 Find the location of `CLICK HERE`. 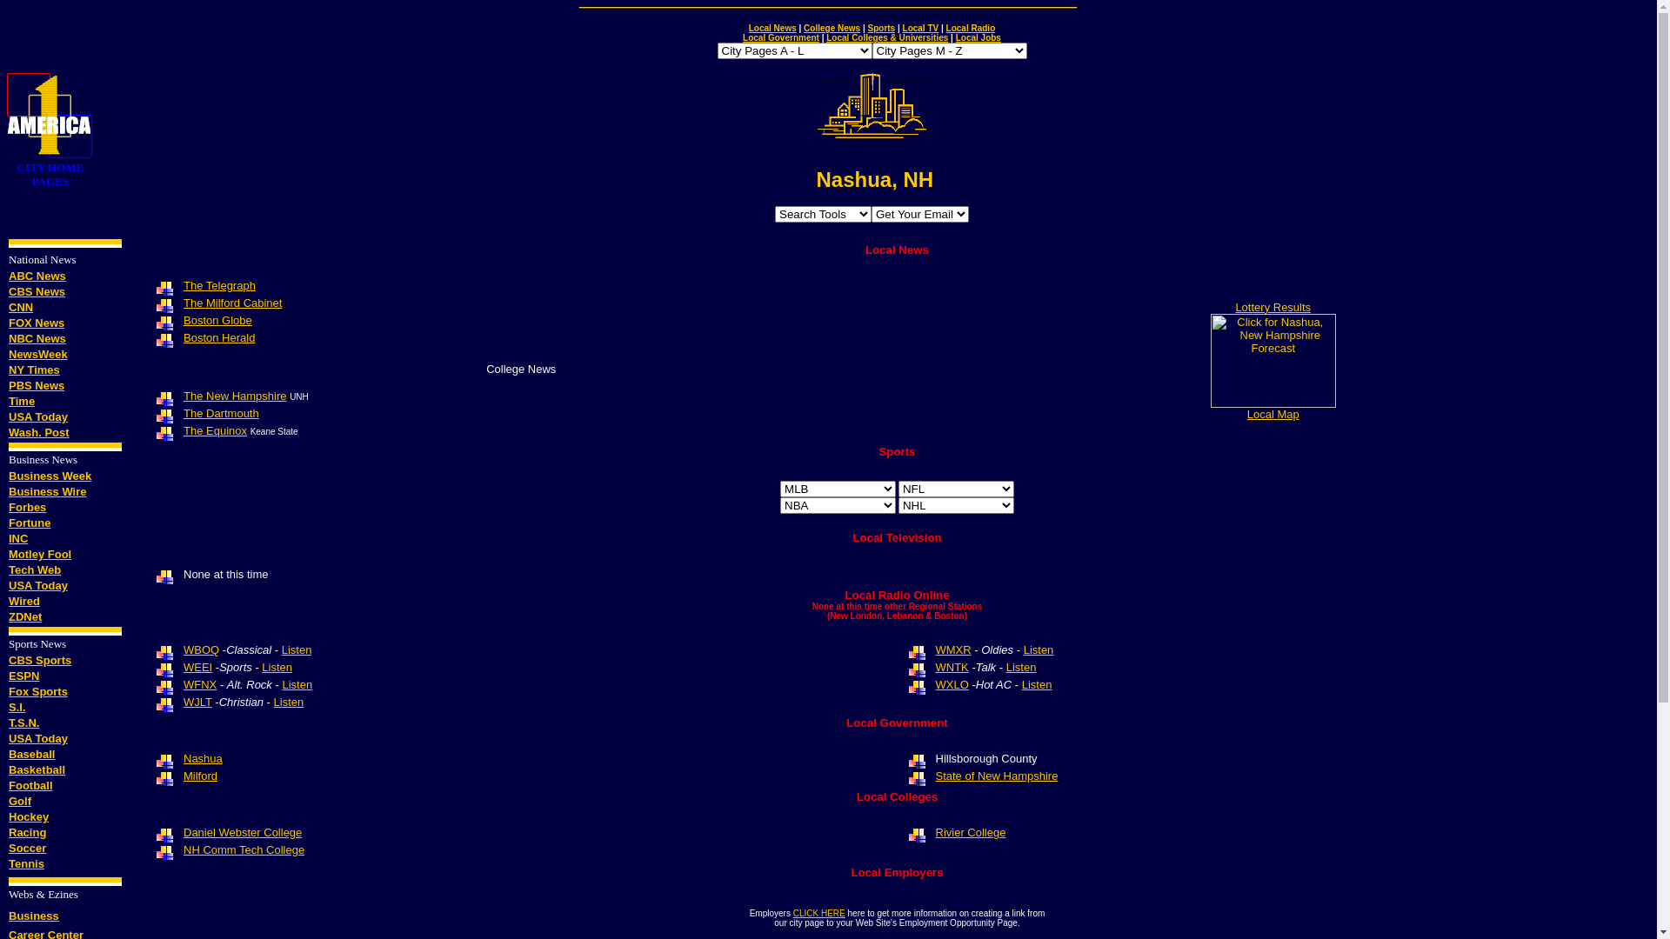

CLICK HERE is located at coordinates (819, 913).